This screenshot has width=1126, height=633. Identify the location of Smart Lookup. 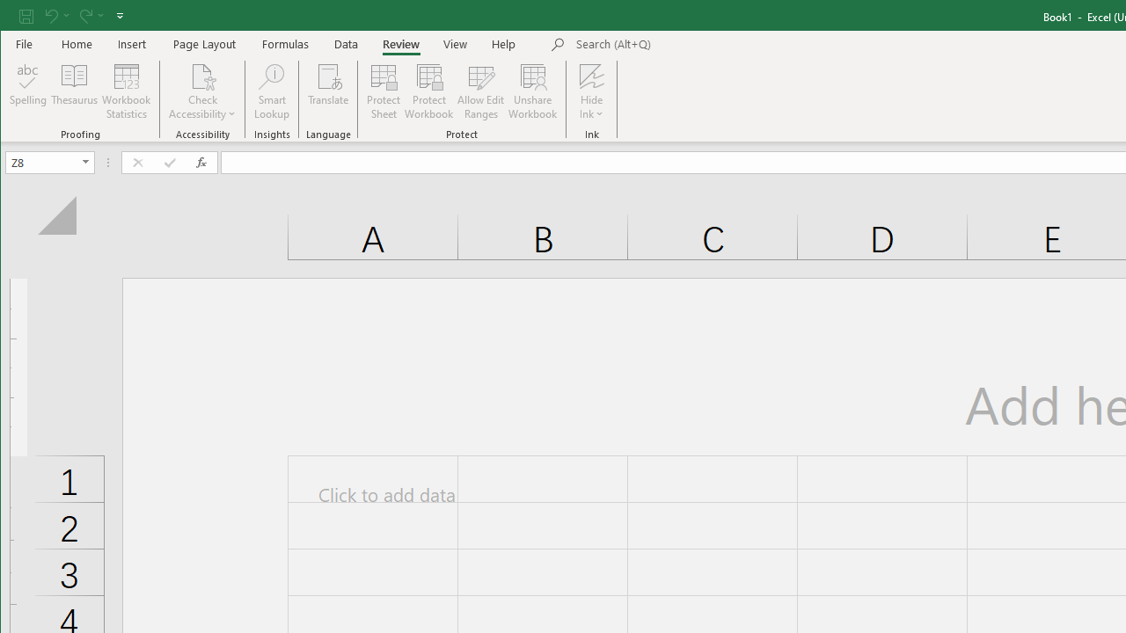
(271, 91).